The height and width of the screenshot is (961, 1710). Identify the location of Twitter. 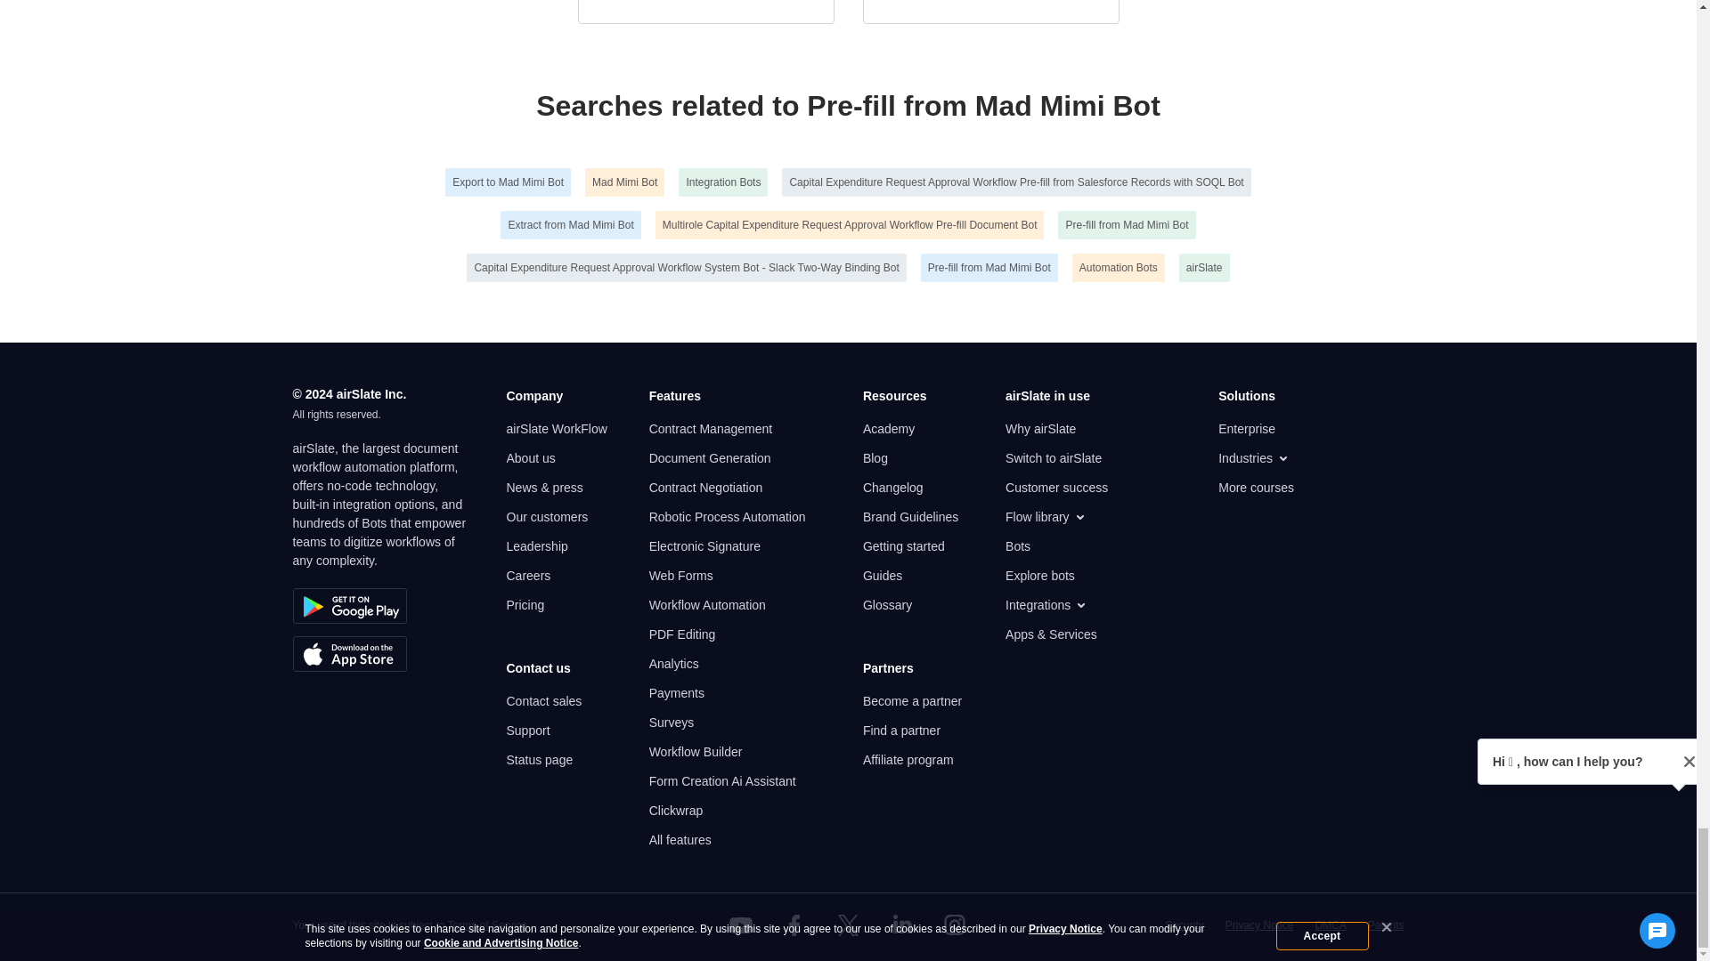
(847, 925).